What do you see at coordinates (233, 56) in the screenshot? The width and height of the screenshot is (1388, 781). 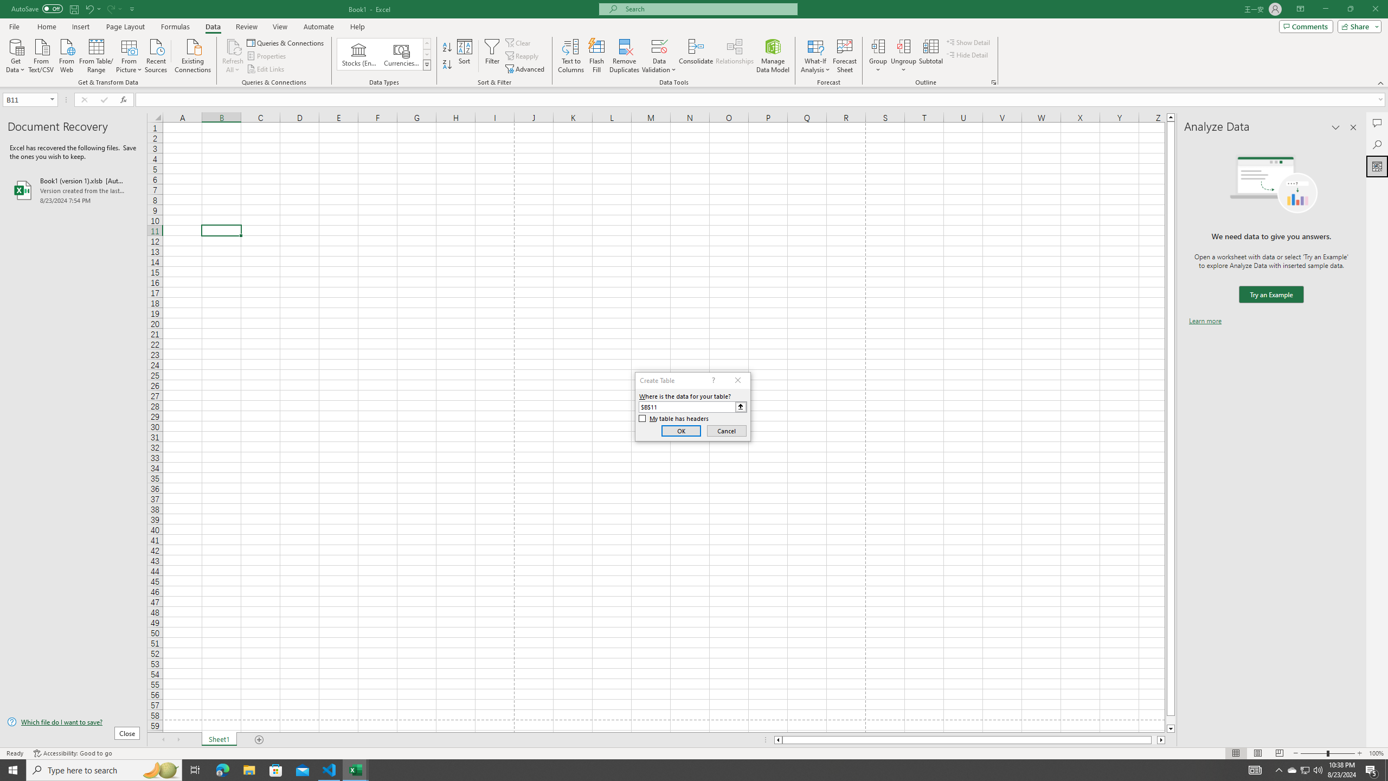 I see `Refresh All` at bounding box center [233, 56].